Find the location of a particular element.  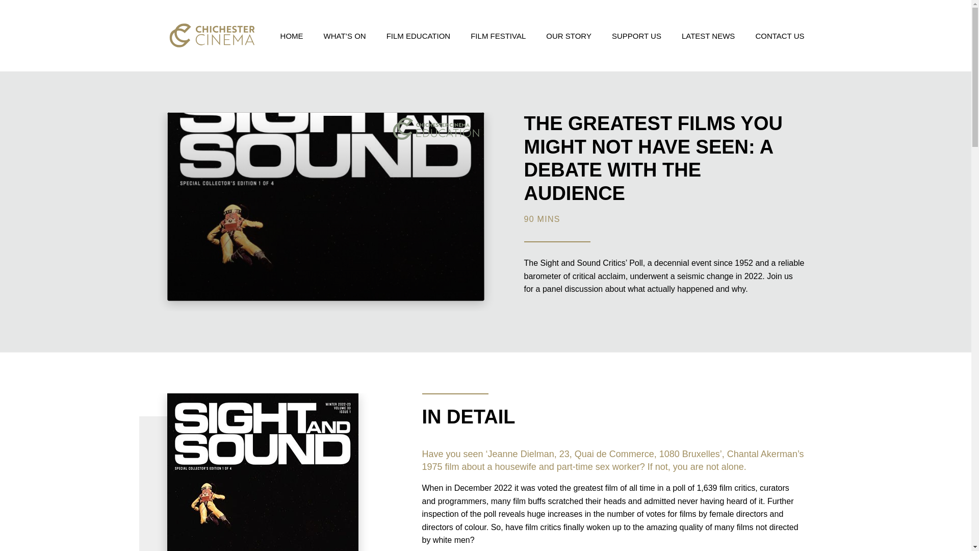

LATEST NEWS is located at coordinates (708, 35).